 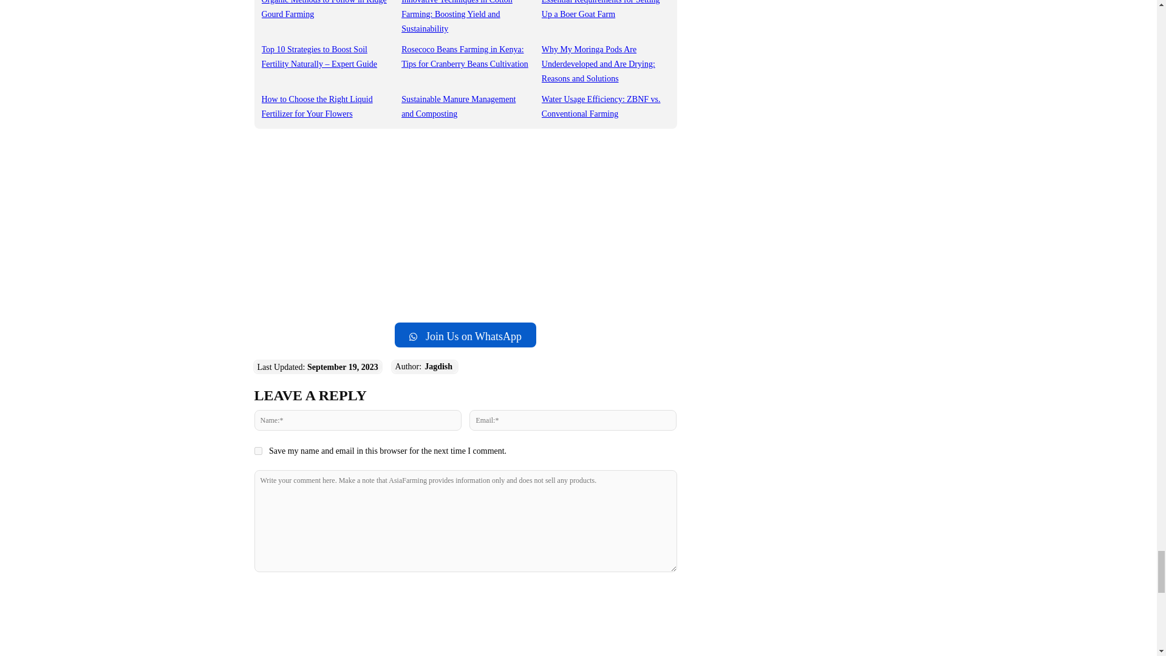 What do you see at coordinates (465, 596) in the screenshot?
I see `Post Comment` at bounding box center [465, 596].